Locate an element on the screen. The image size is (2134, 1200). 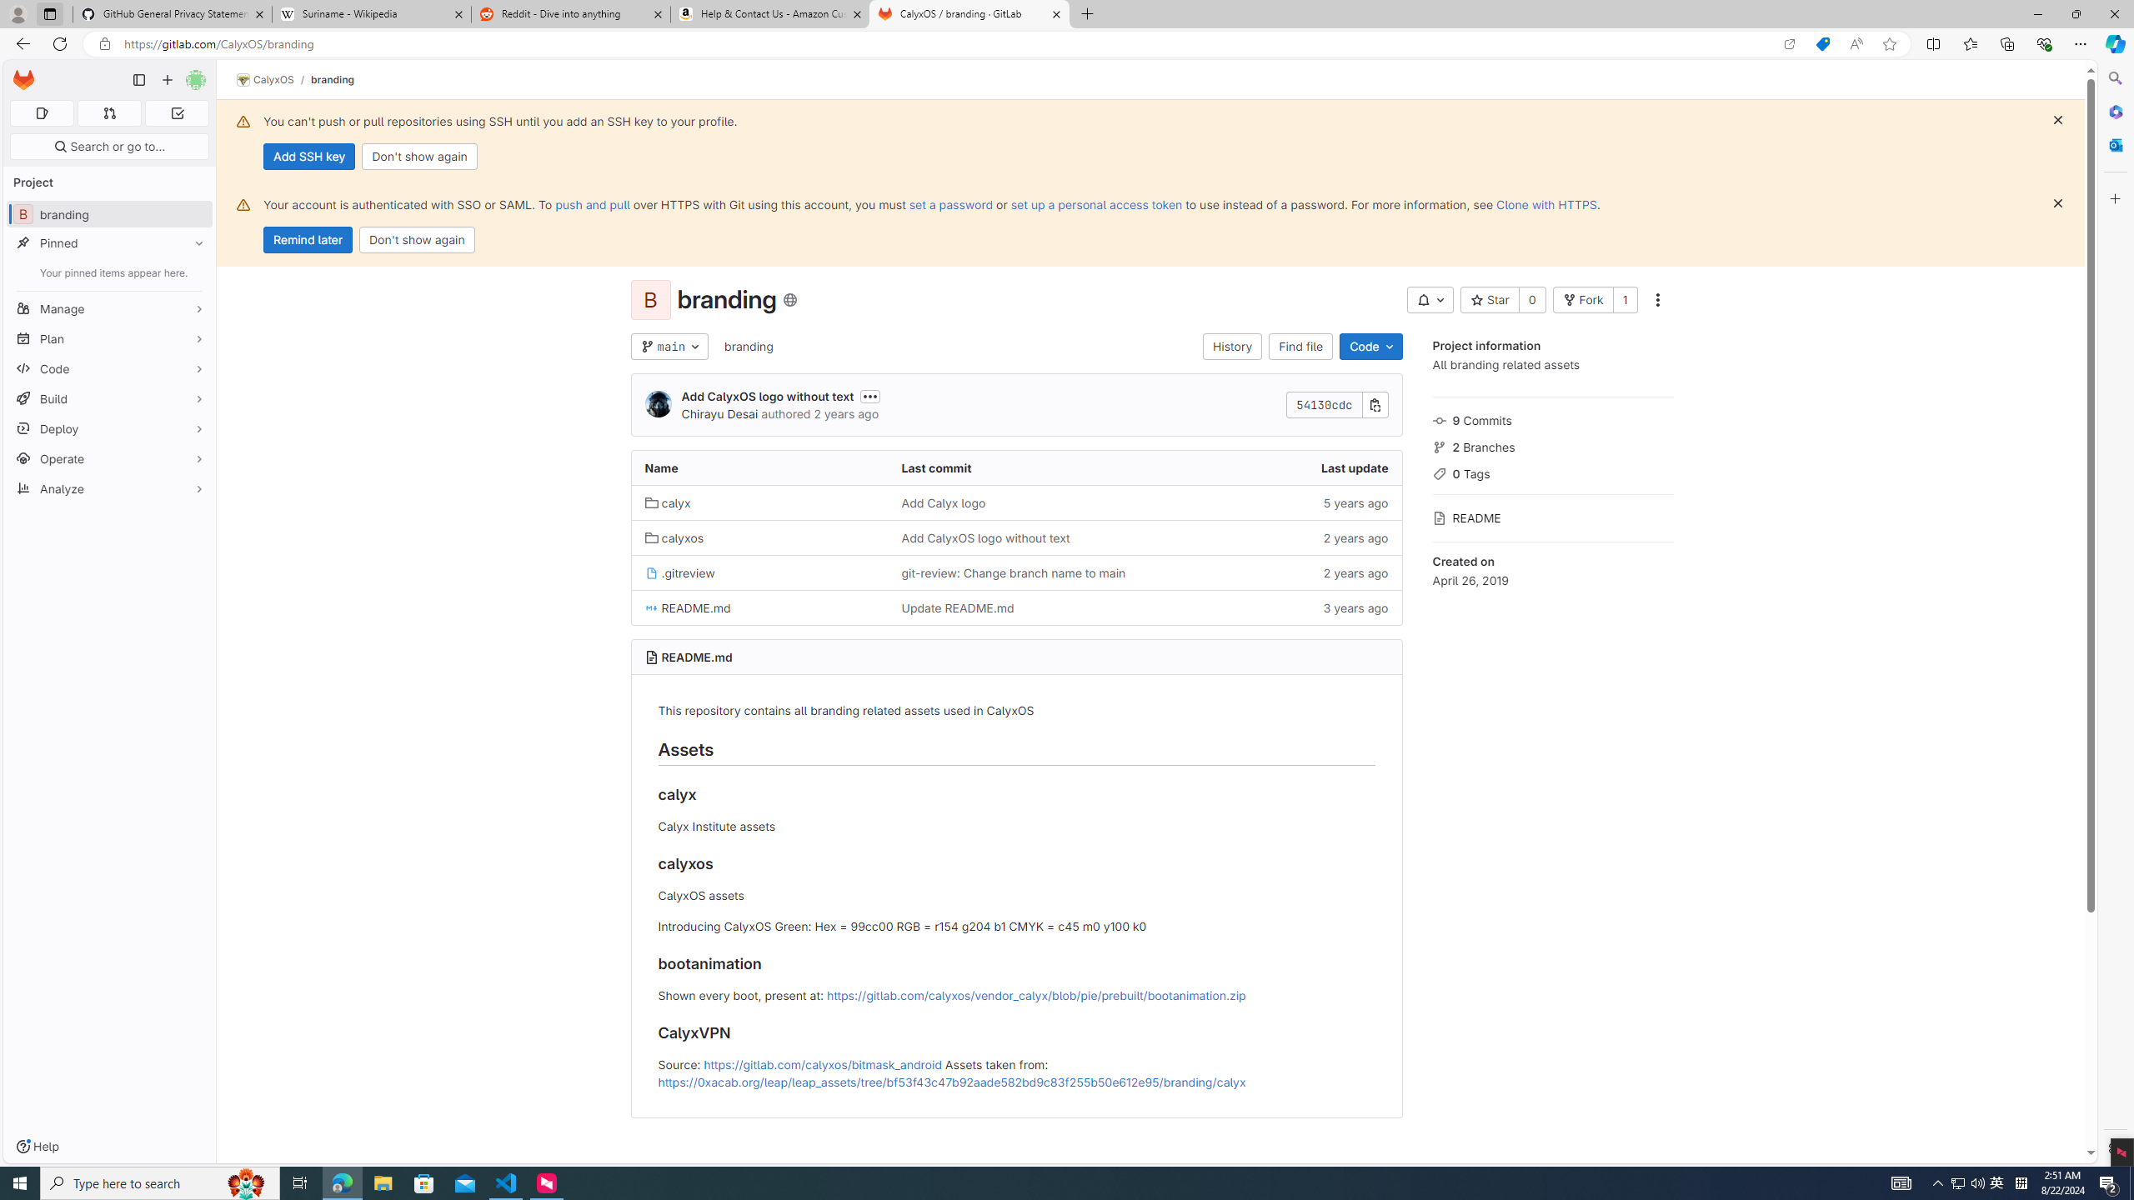
Name is located at coordinates (759, 468).